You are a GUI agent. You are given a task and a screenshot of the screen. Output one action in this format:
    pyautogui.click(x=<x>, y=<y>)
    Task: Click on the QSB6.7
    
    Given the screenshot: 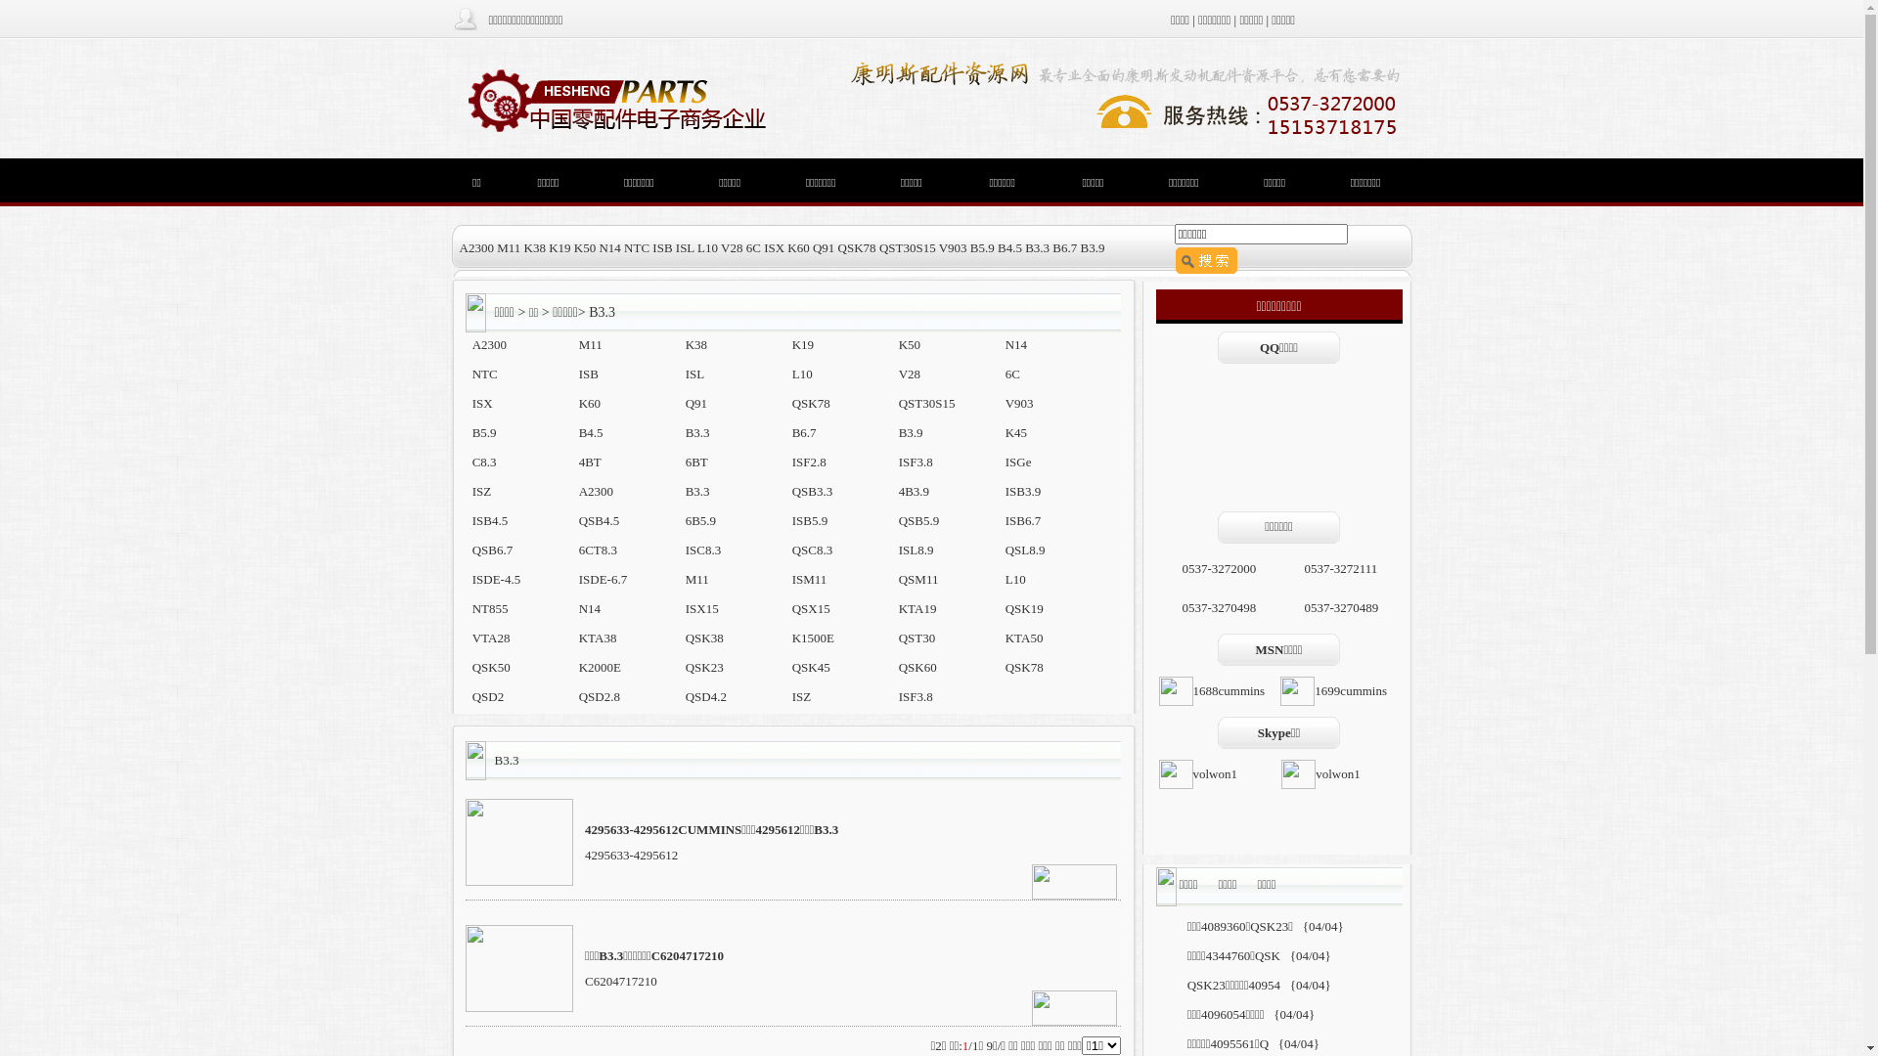 What is the action you would take?
    pyautogui.click(x=493, y=550)
    